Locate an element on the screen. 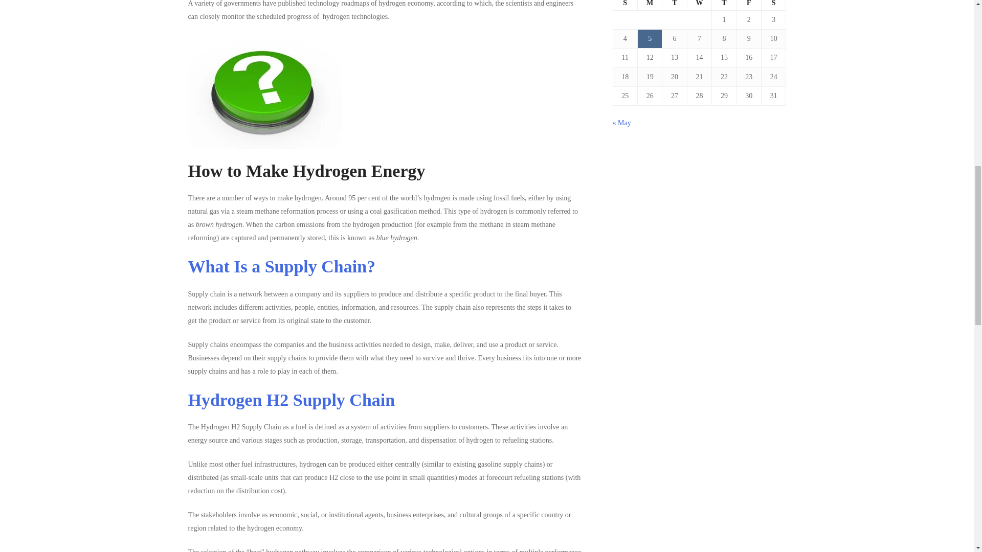 The width and height of the screenshot is (982, 552). What Is a Supply Chain? is located at coordinates (282, 267).